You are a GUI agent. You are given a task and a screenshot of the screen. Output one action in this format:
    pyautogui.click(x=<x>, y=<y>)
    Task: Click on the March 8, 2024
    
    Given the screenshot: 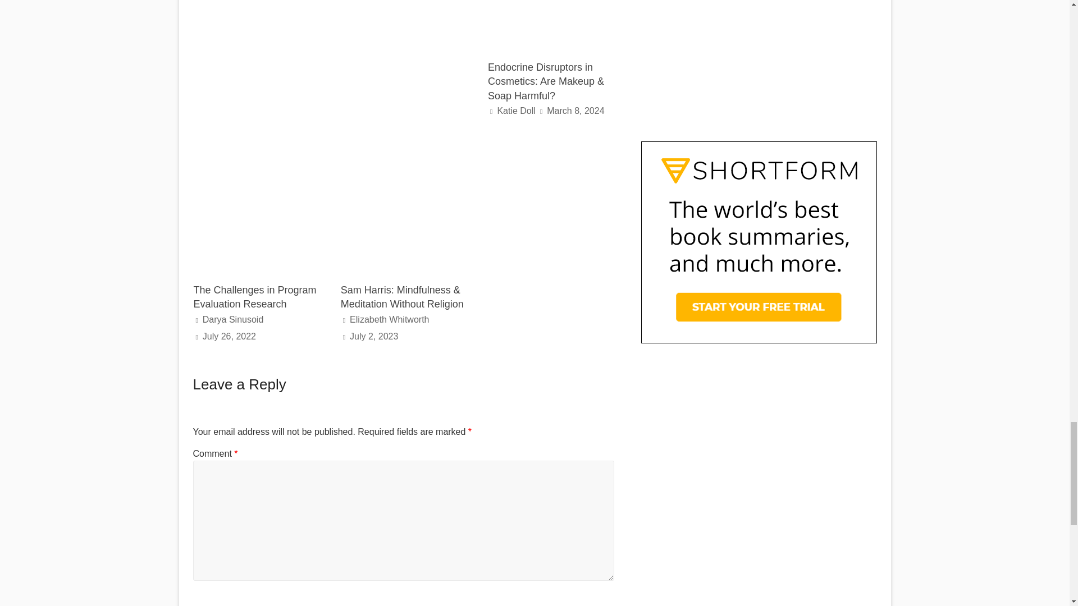 What is the action you would take?
    pyautogui.click(x=575, y=111)
    